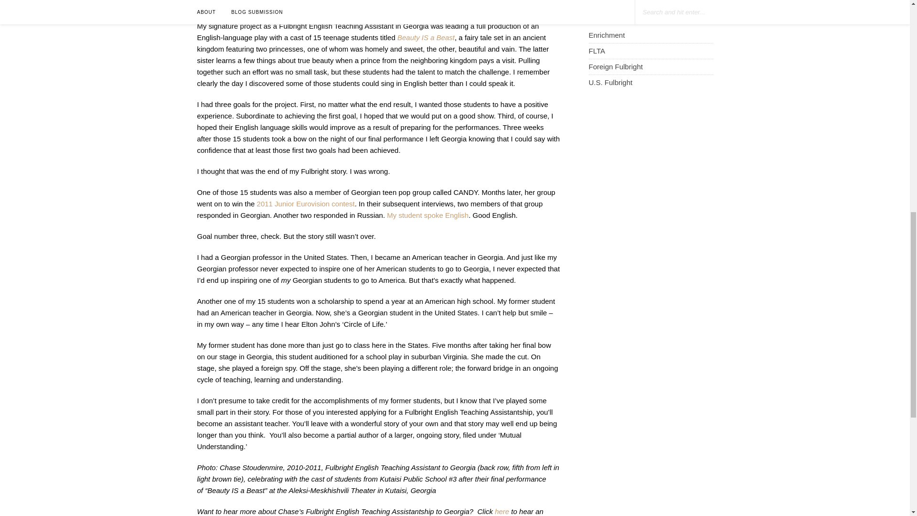 The height and width of the screenshot is (516, 917). Describe the element at coordinates (428, 215) in the screenshot. I see `My student spoke English` at that location.